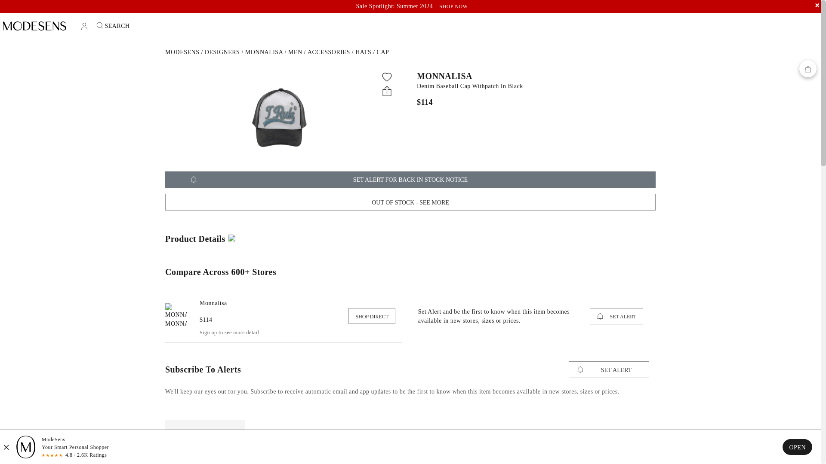 The image size is (826, 464). I want to click on Buy from store's website, so click(372, 316).